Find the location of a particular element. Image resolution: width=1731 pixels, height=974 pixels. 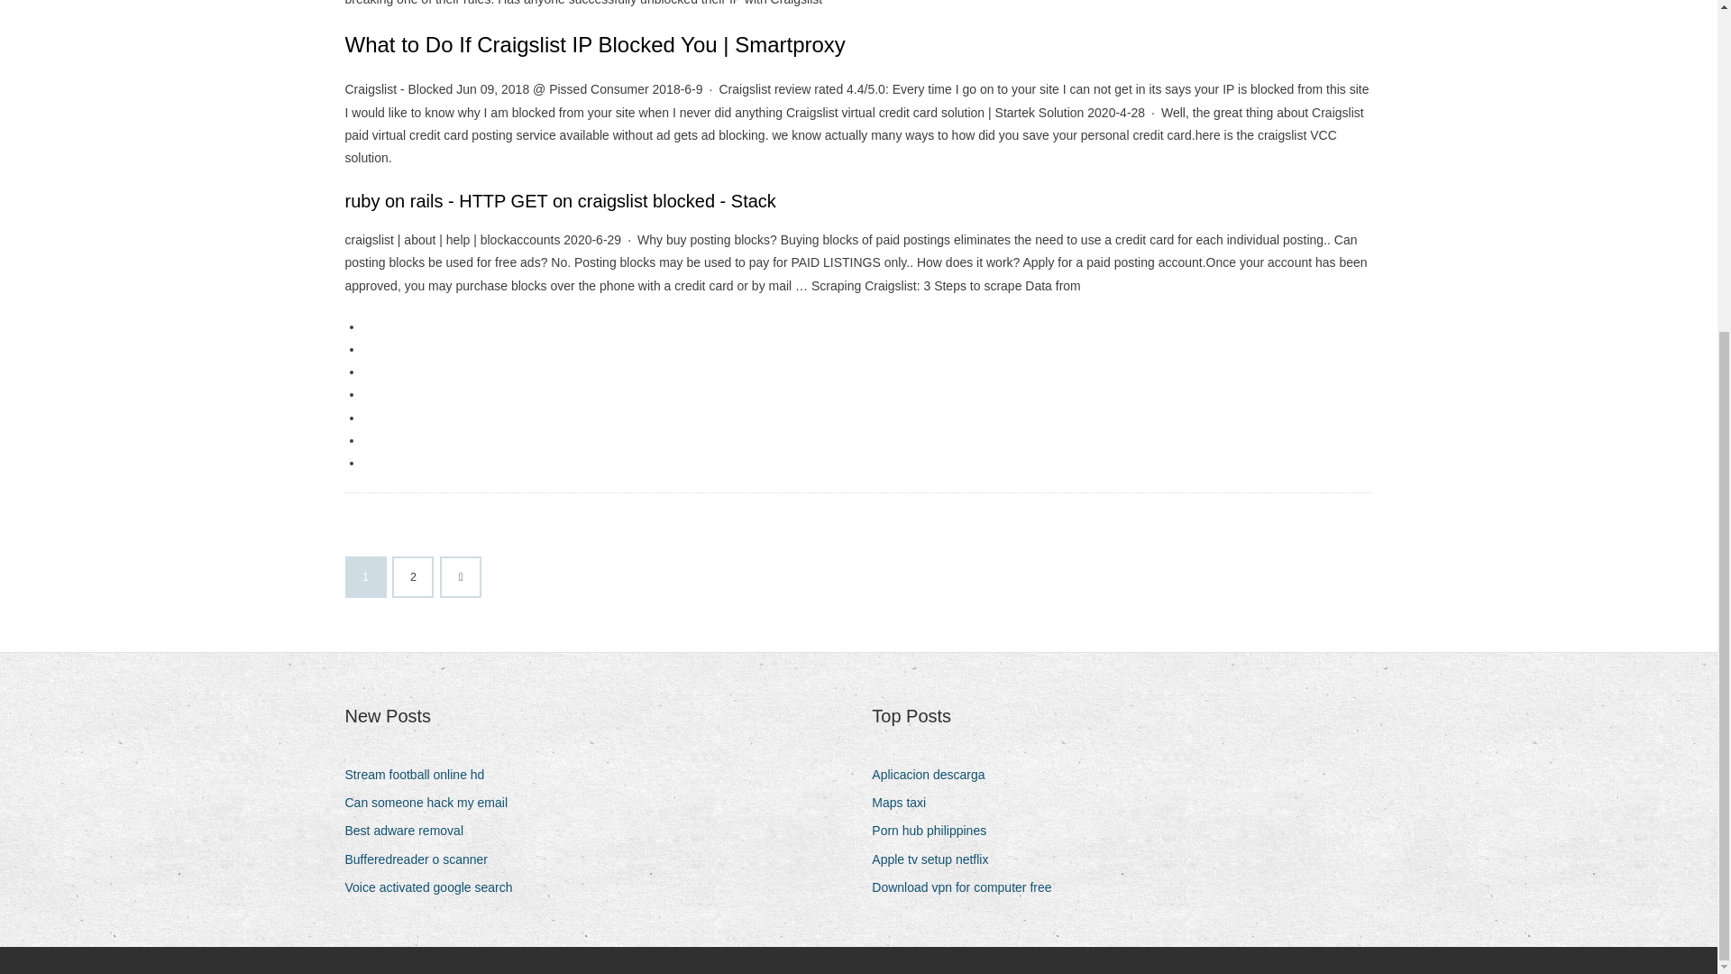

Best adware removal is located at coordinates (411, 832).